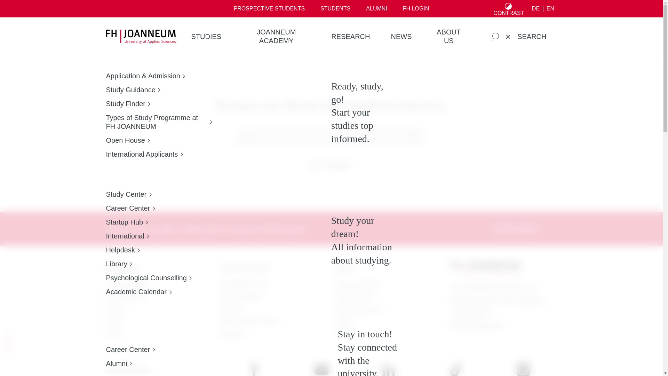  What do you see at coordinates (550, 9) in the screenshot?
I see `EN` at bounding box center [550, 9].